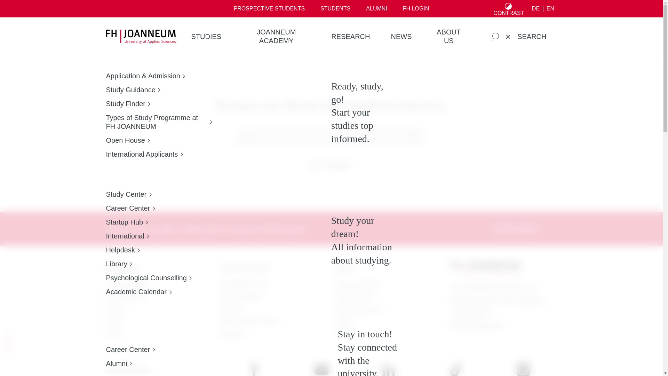  What do you see at coordinates (550, 9) in the screenshot?
I see `EN` at bounding box center [550, 9].